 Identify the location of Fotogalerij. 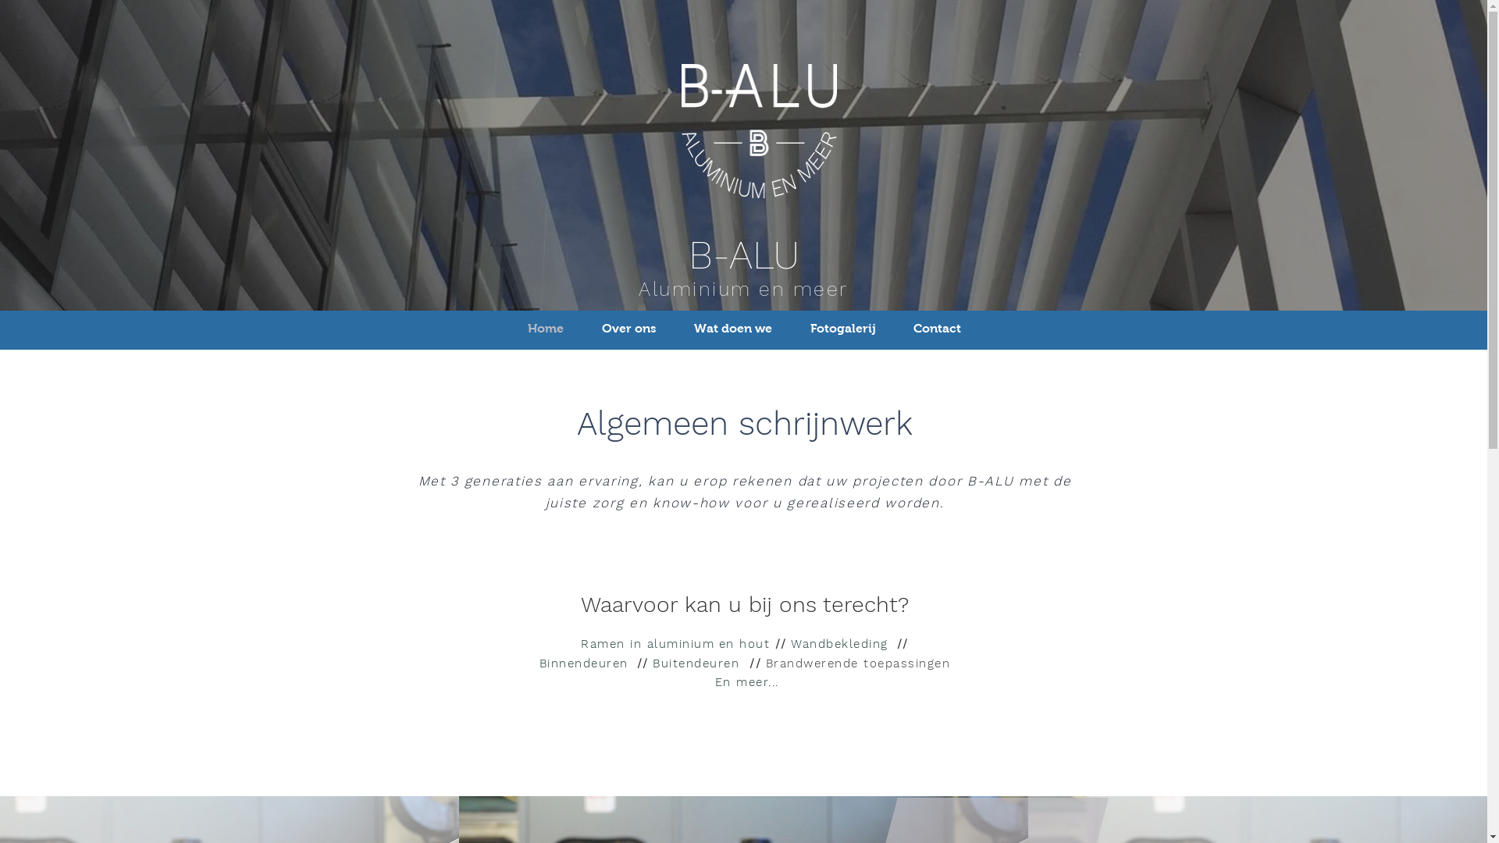
(843, 329).